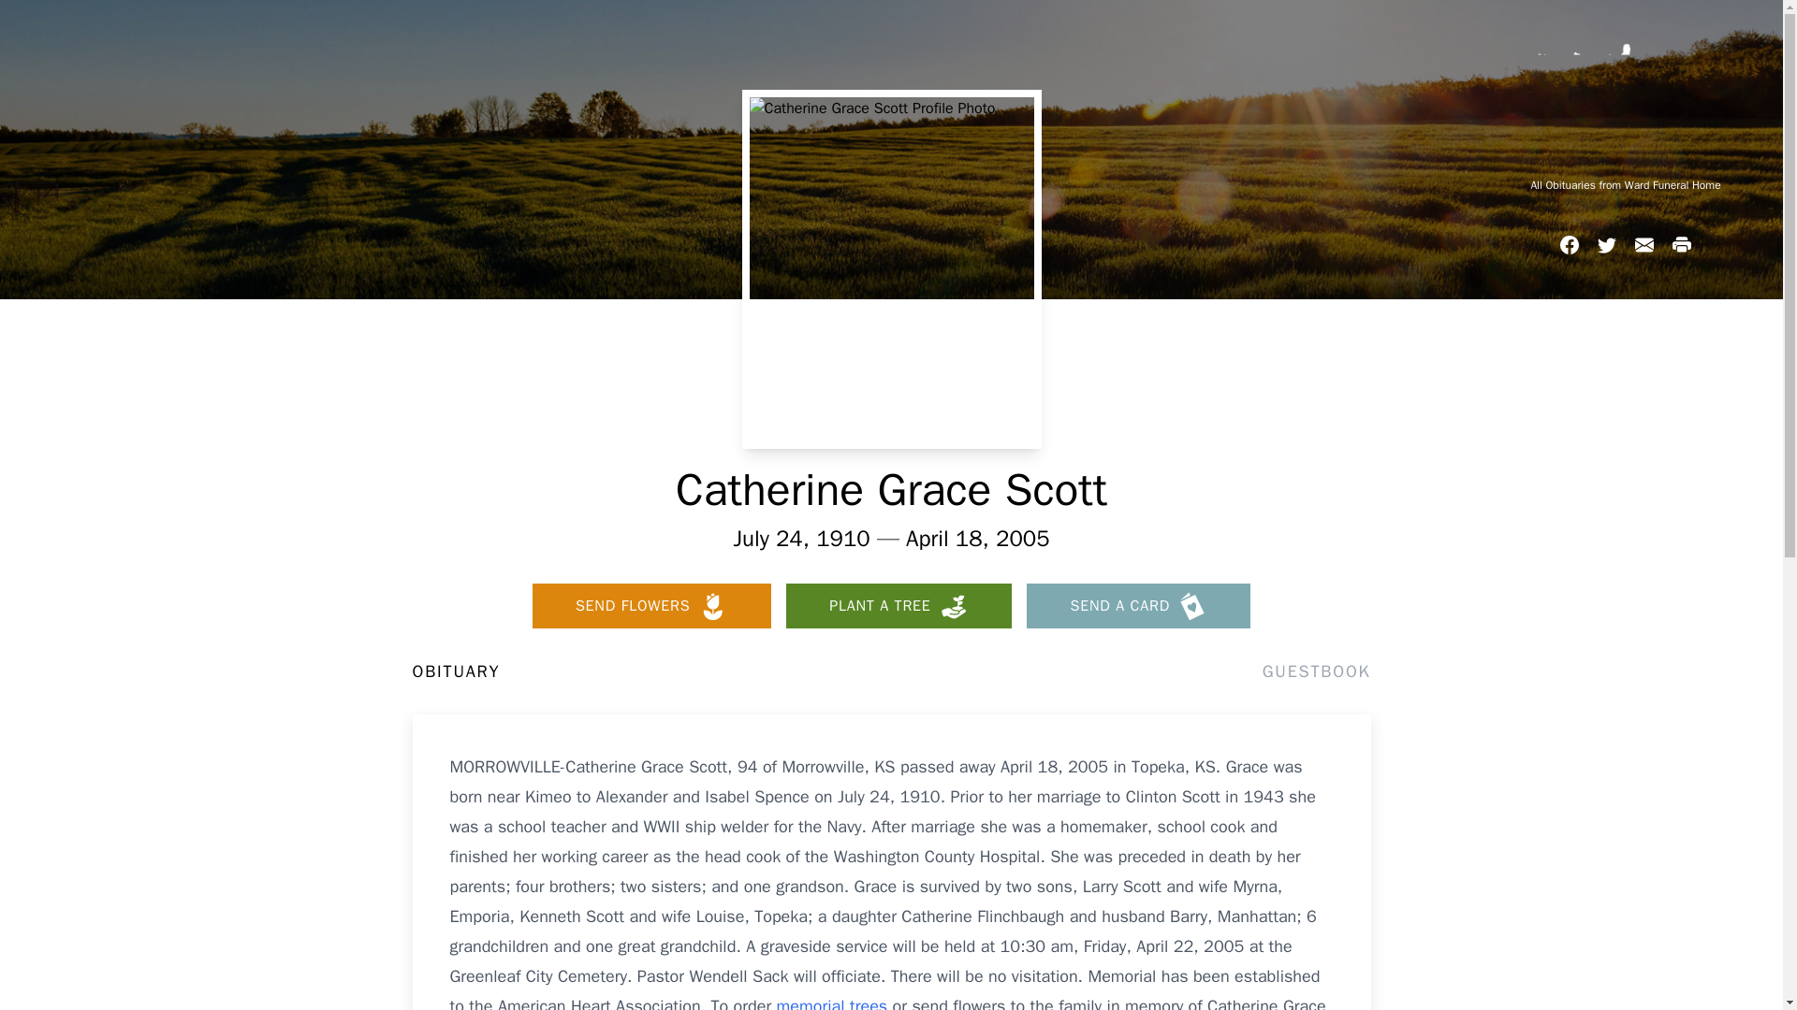 The width and height of the screenshot is (1797, 1010). What do you see at coordinates (1625, 185) in the screenshot?
I see `All Obituaries from Ward Funeral Home` at bounding box center [1625, 185].